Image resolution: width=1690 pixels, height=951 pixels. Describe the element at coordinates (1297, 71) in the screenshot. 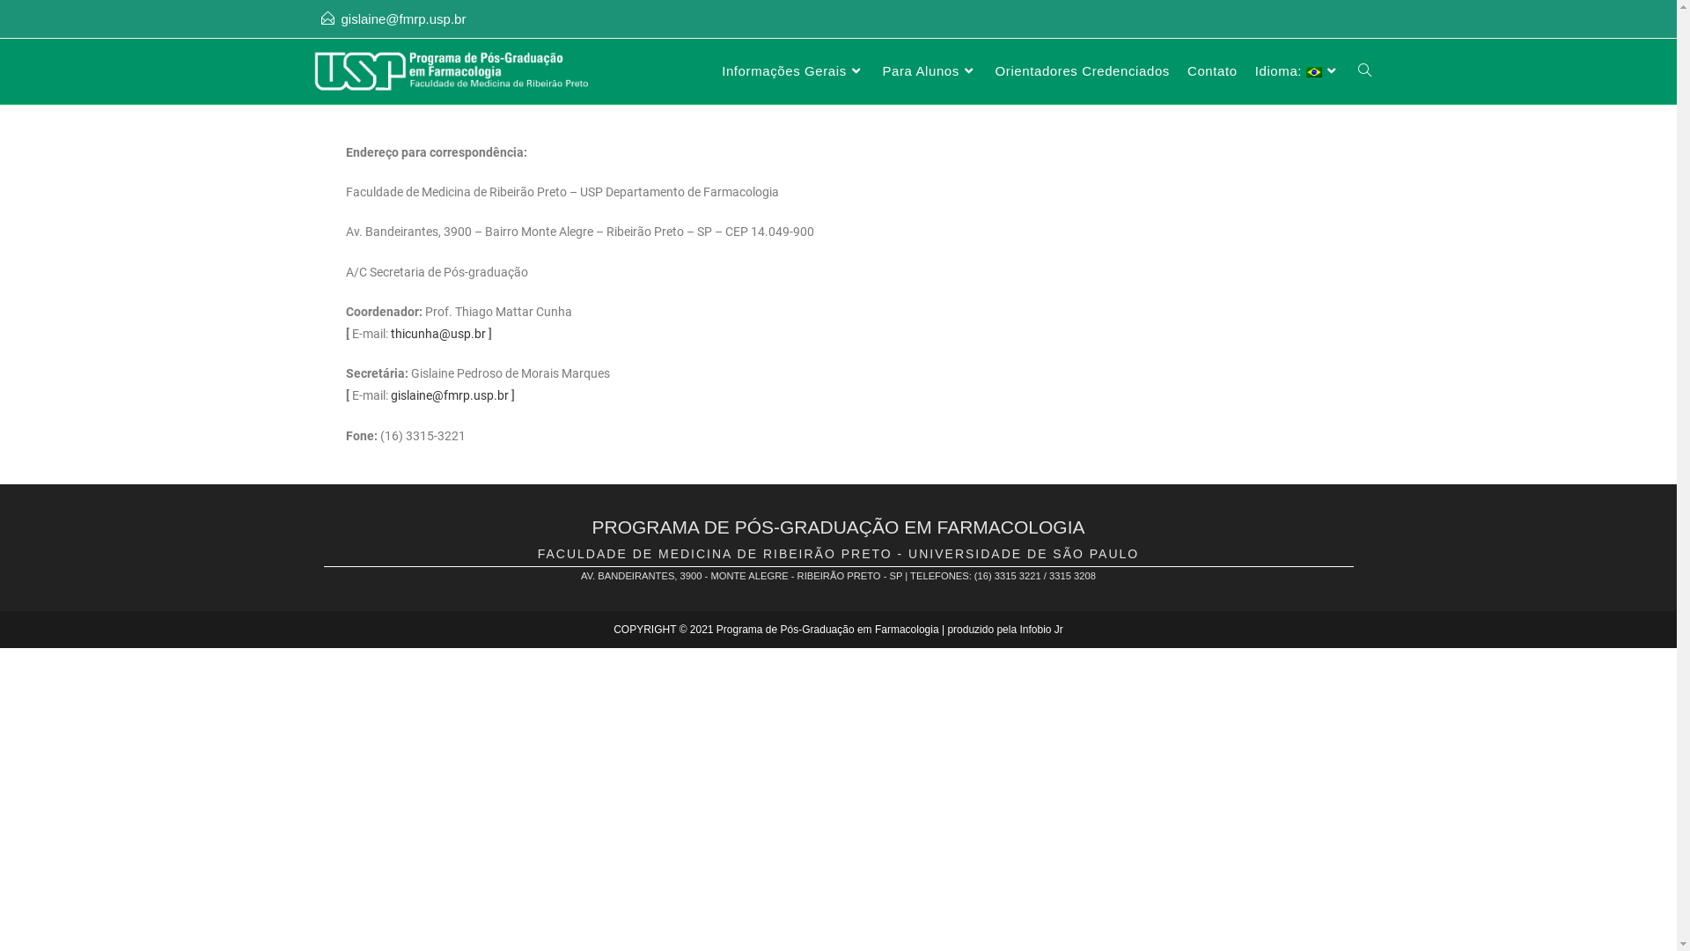

I see `Idioma: ` at that location.